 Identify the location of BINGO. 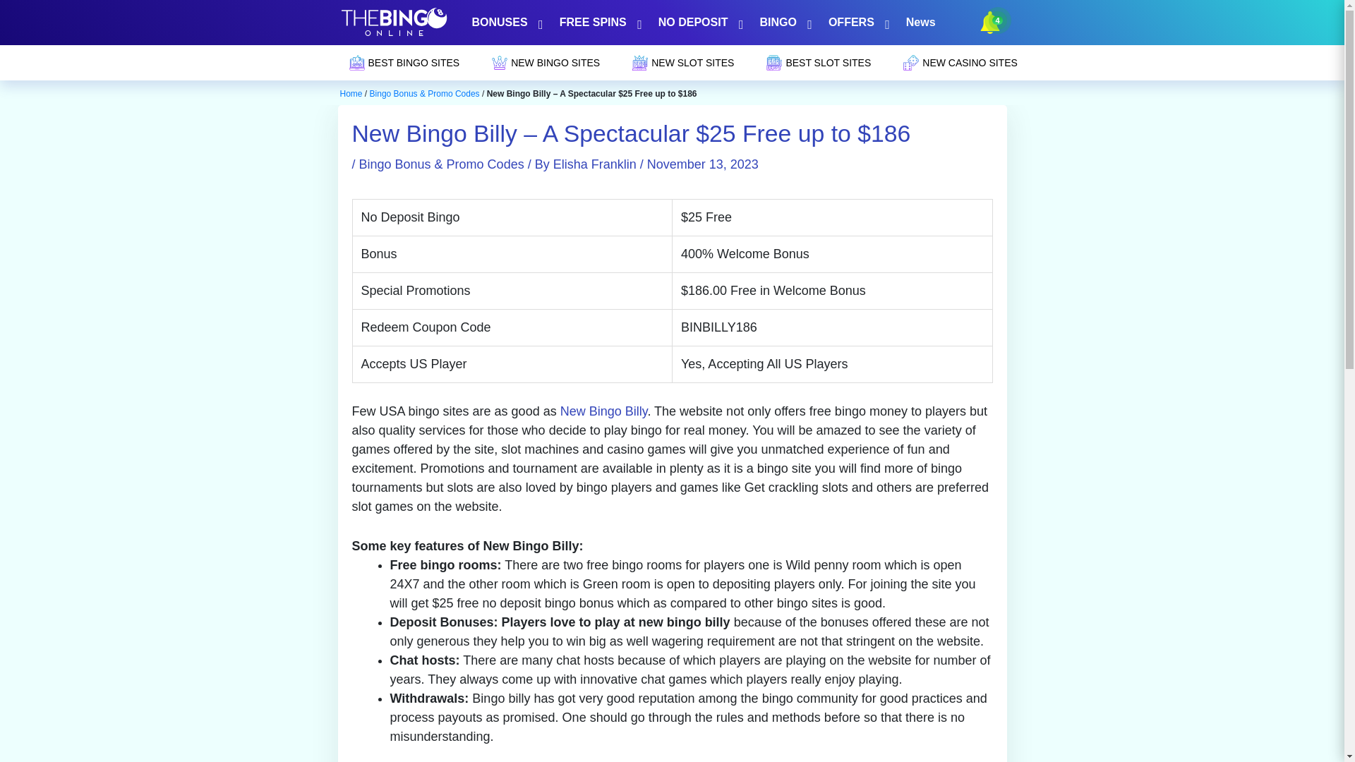
(783, 23).